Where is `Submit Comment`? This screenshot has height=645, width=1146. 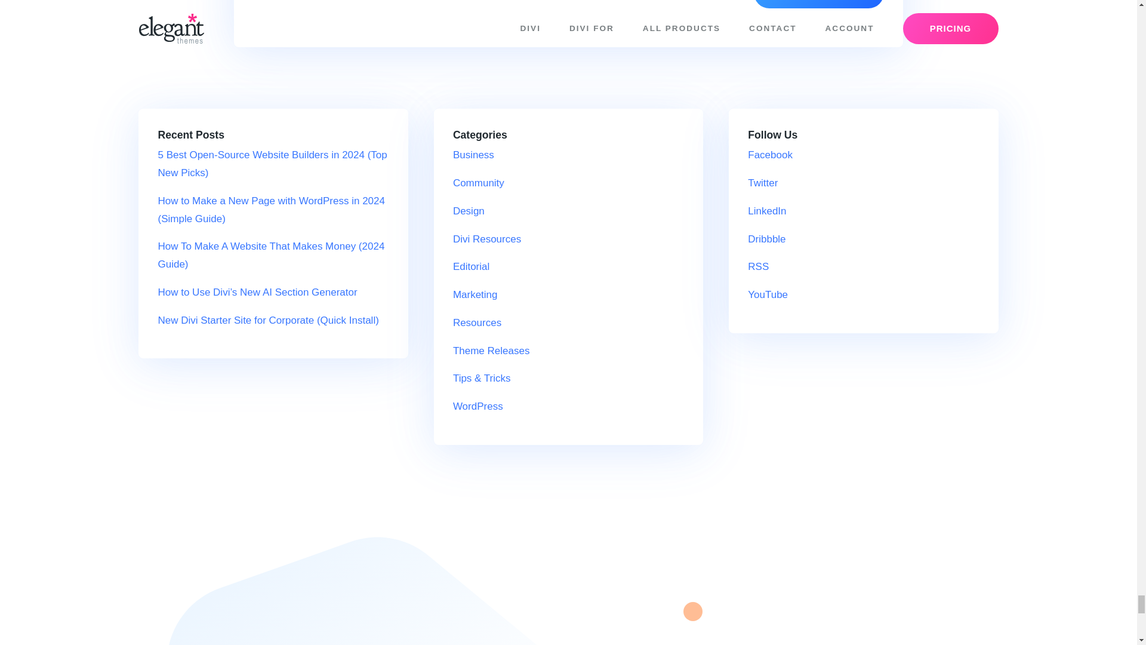 Submit Comment is located at coordinates (819, 4).